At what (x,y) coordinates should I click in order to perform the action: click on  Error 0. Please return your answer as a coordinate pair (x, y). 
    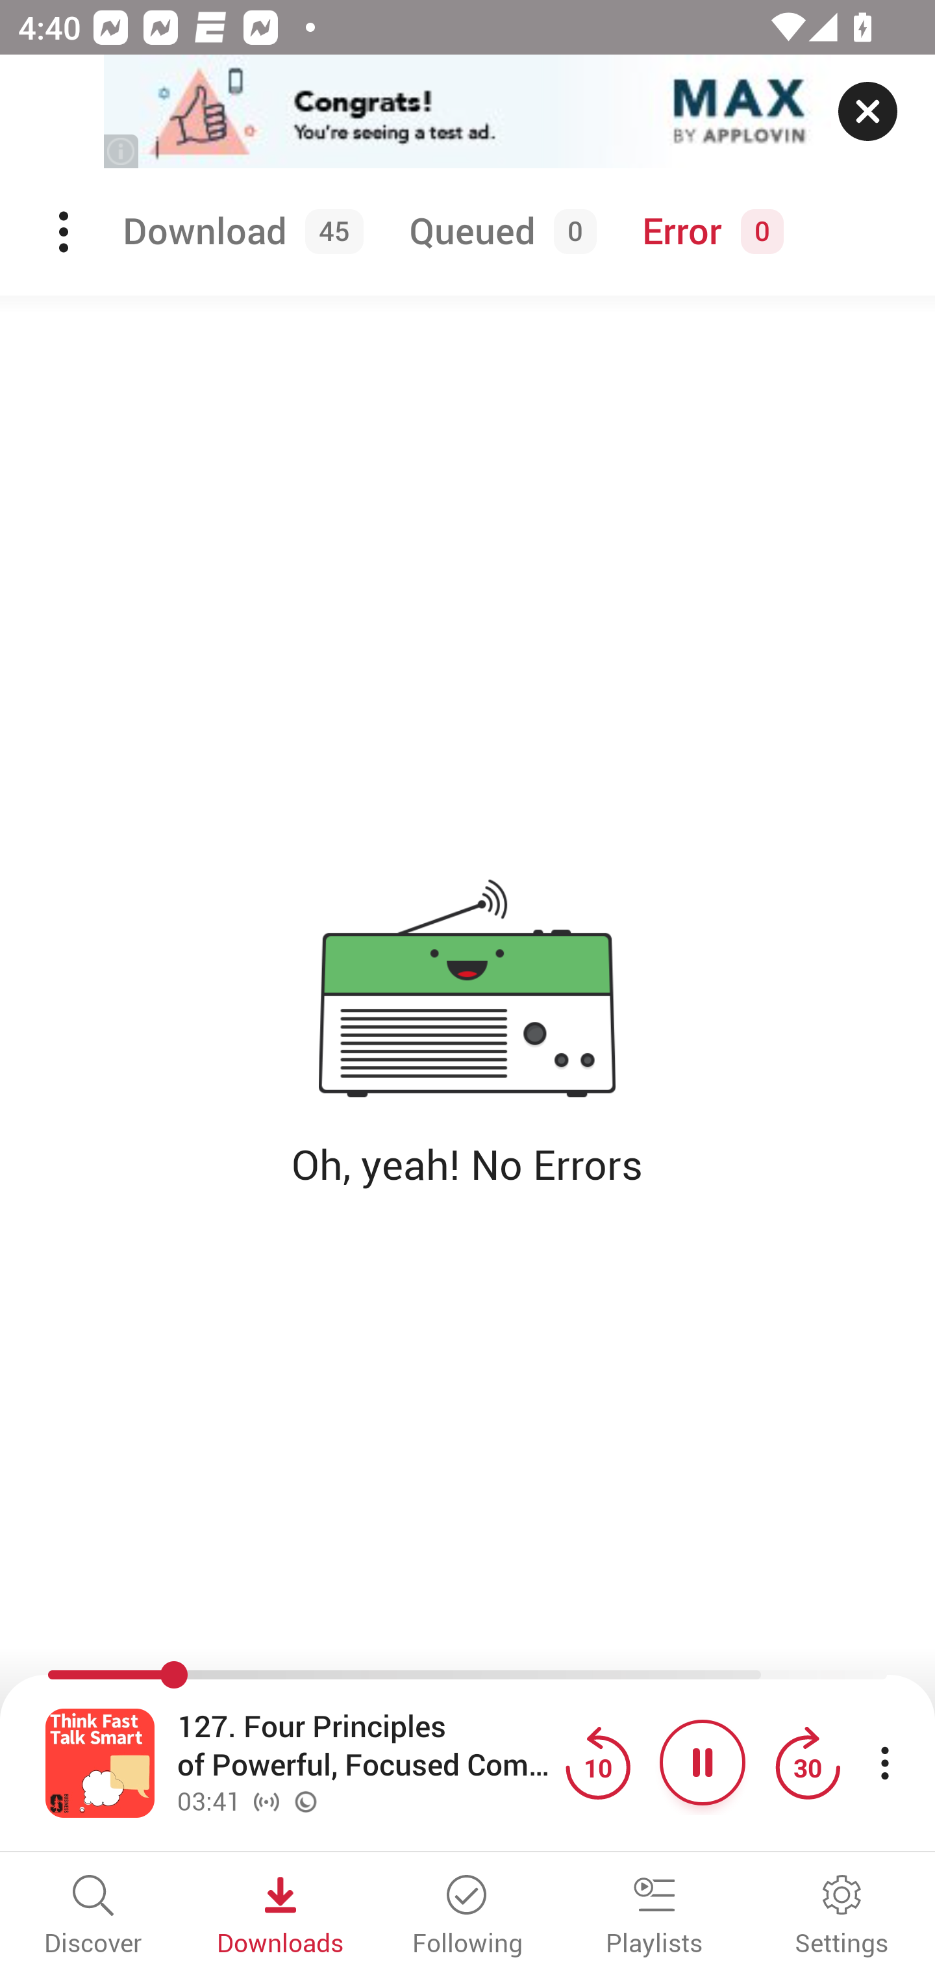
    Looking at the image, I should click on (708, 232).